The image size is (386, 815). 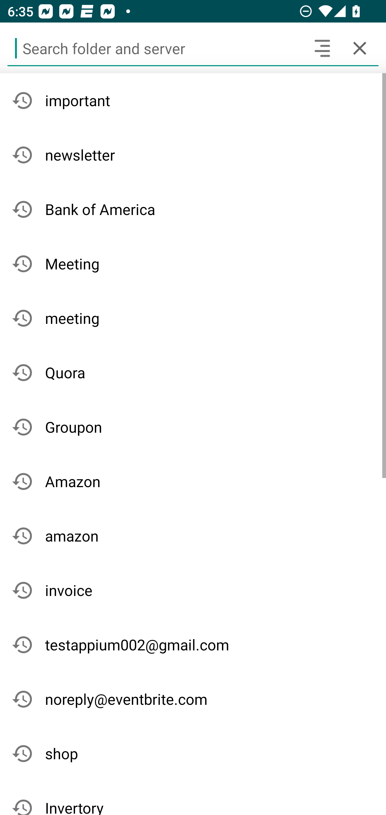 I want to click on Cancel, so click(x=360, y=48).